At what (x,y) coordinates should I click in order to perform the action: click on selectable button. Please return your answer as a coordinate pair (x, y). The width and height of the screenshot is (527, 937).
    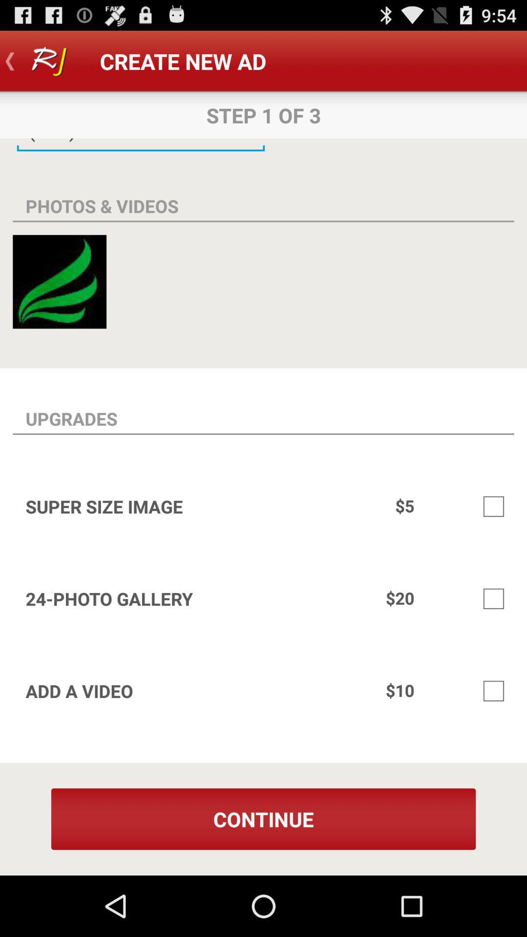
    Looking at the image, I should click on (493, 691).